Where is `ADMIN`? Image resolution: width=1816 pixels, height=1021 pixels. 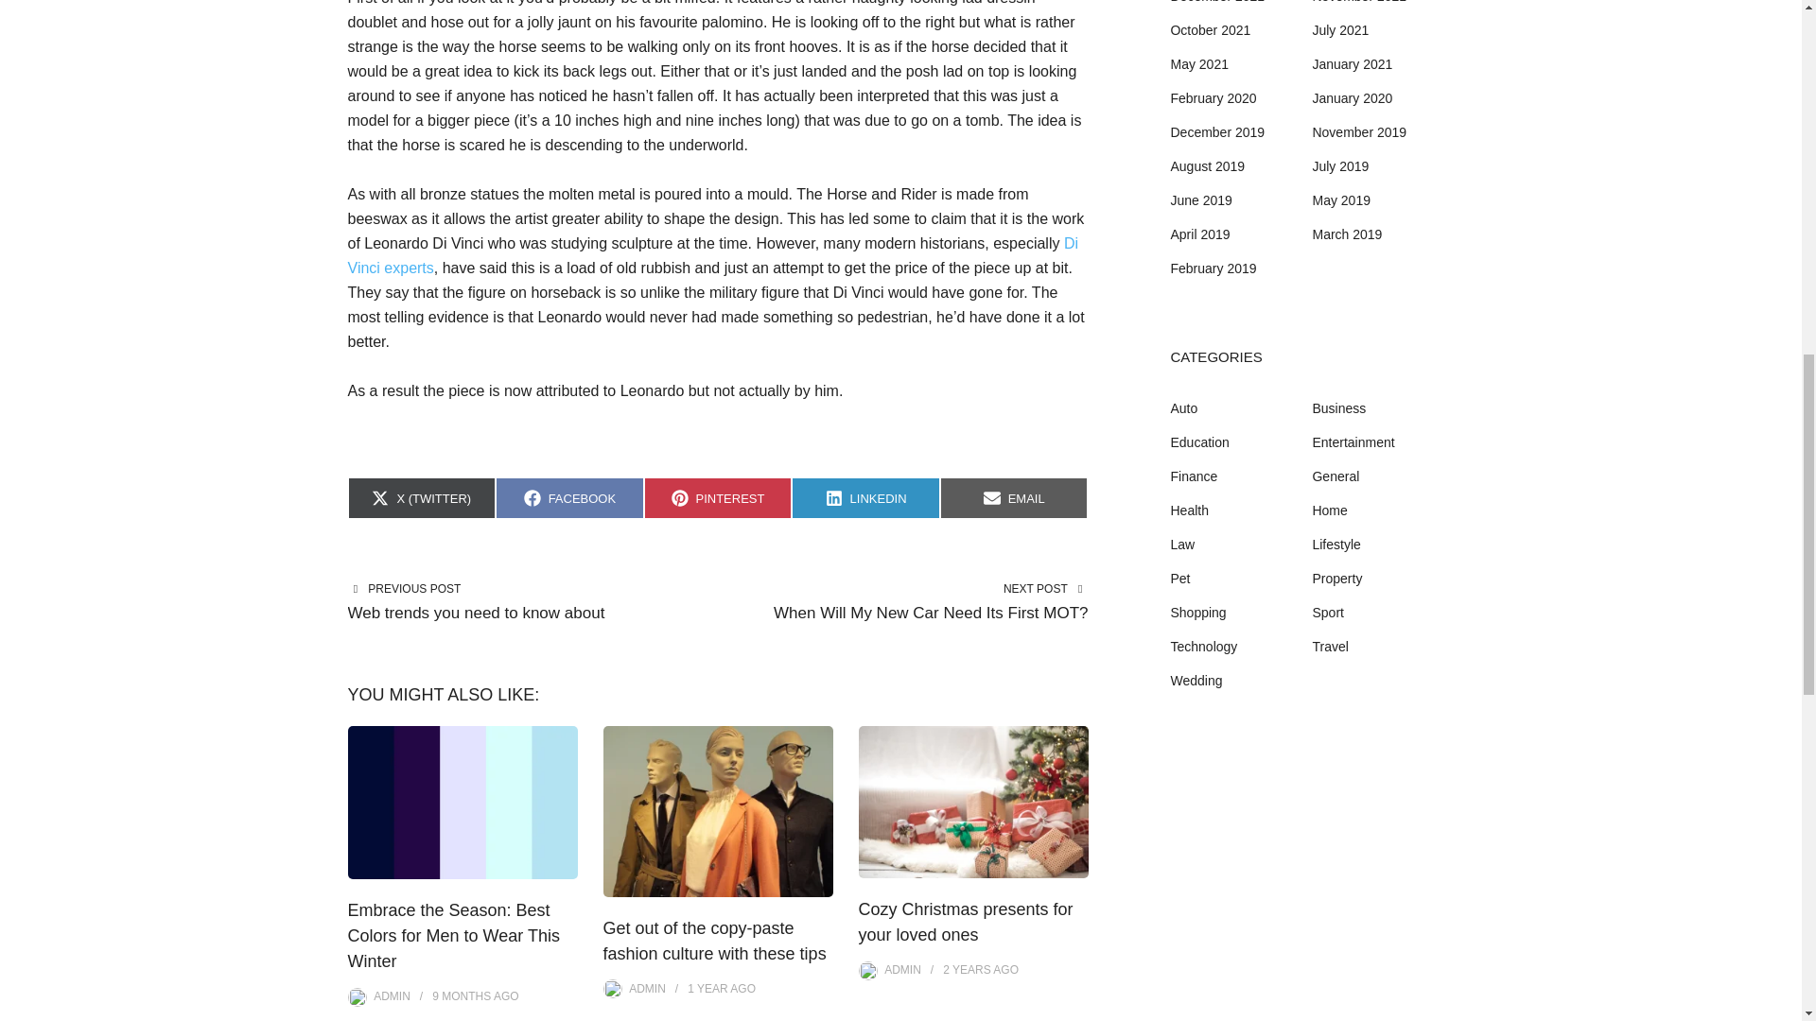 ADMIN is located at coordinates (392, 995).